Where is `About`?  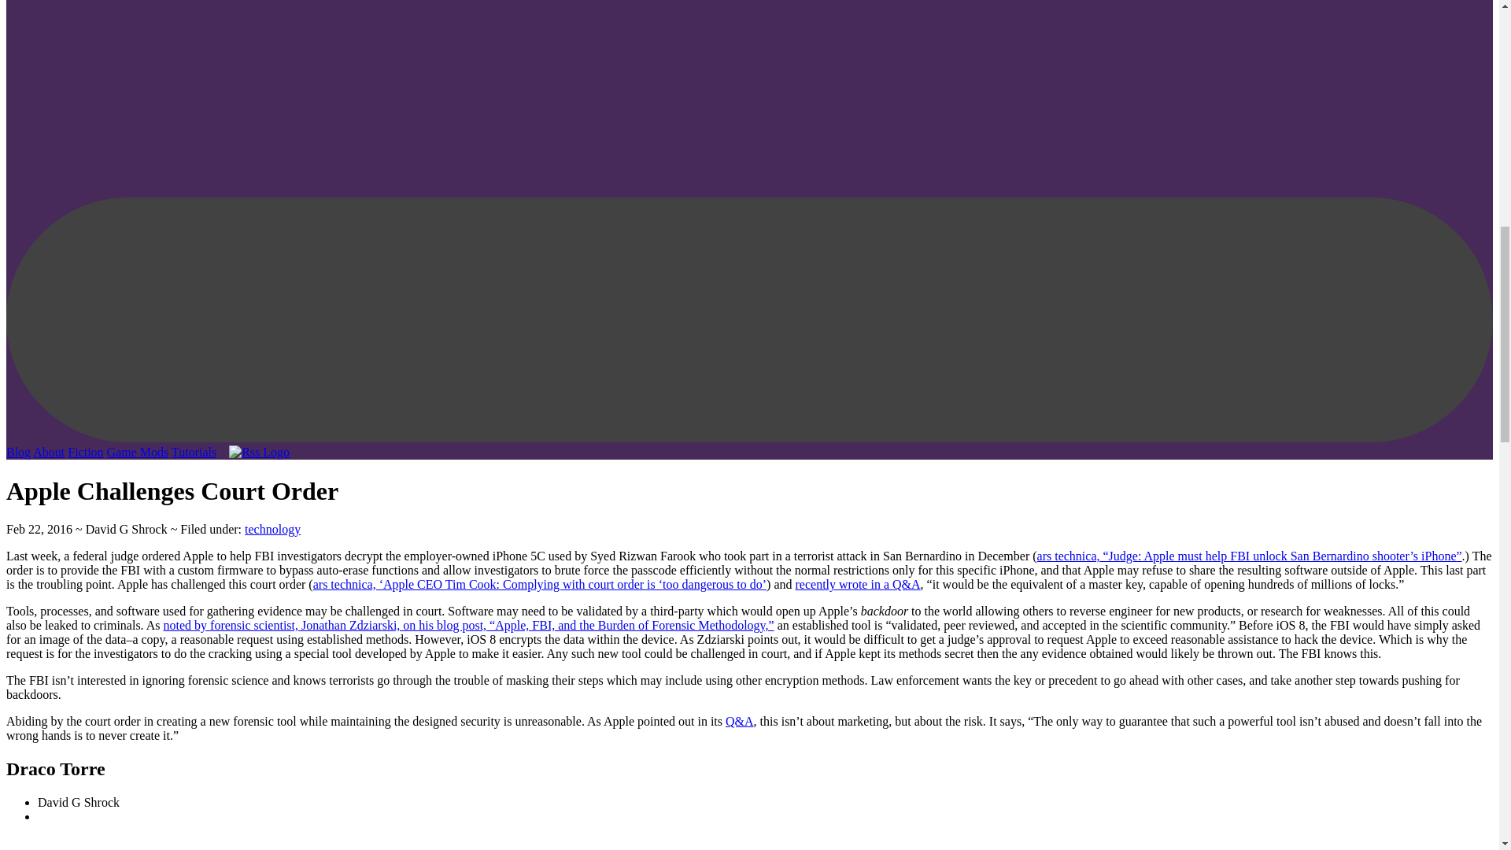 About is located at coordinates (49, 452).